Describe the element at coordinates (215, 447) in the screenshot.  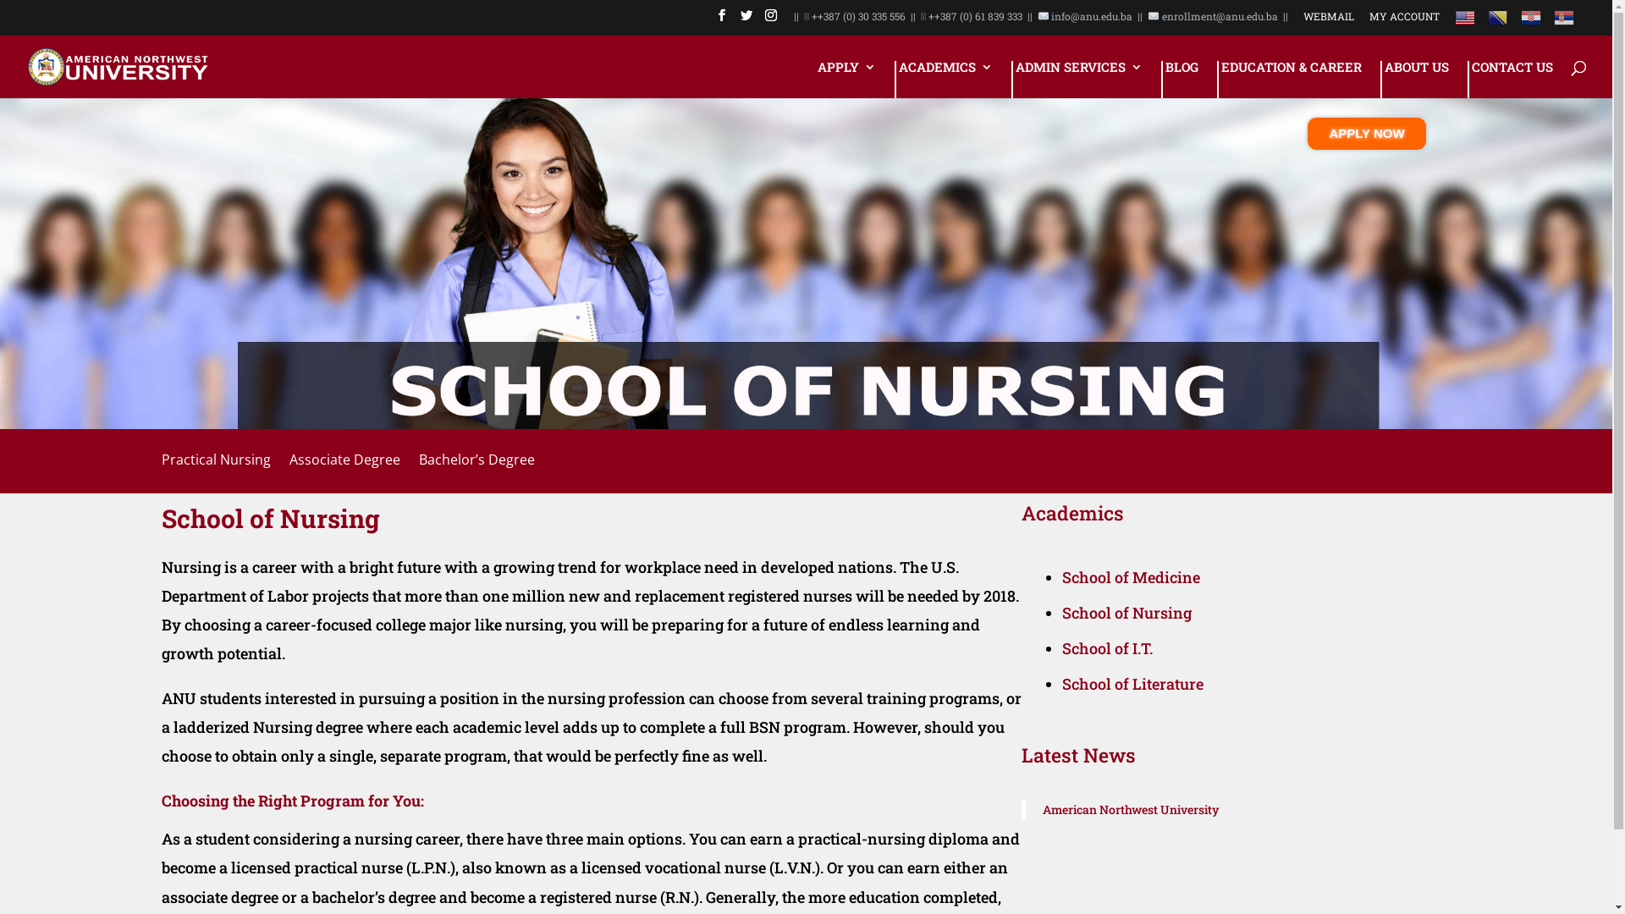
I see `Practical Nursing` at that location.